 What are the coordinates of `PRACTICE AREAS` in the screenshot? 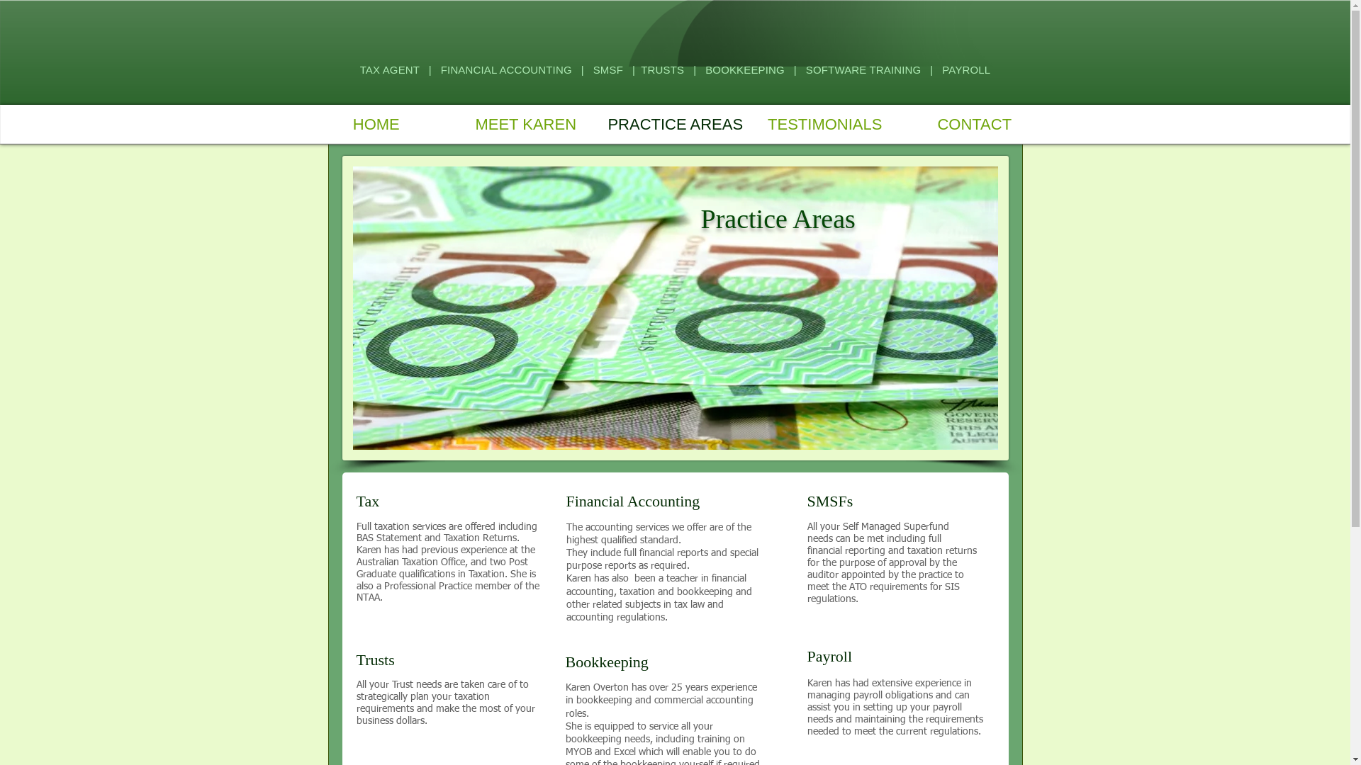 It's located at (675, 120).